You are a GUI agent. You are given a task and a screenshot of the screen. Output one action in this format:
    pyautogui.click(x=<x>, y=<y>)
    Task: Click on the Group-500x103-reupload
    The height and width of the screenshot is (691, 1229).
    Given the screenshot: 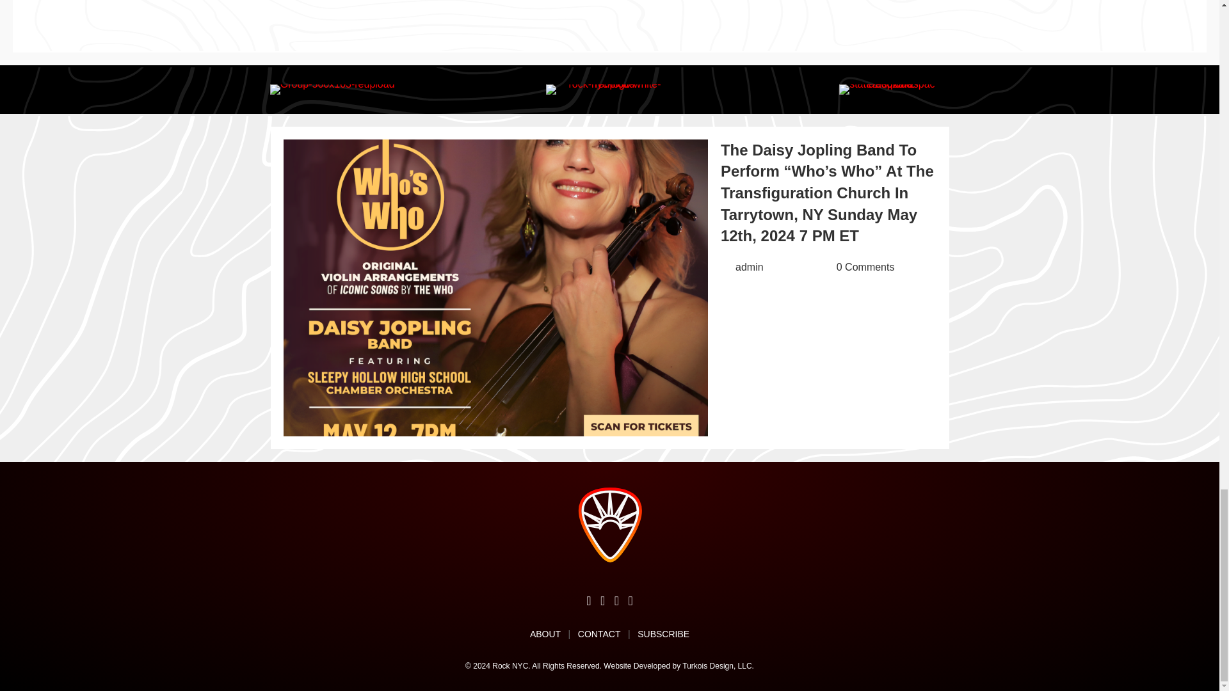 What is the action you would take?
    pyautogui.click(x=332, y=89)
    